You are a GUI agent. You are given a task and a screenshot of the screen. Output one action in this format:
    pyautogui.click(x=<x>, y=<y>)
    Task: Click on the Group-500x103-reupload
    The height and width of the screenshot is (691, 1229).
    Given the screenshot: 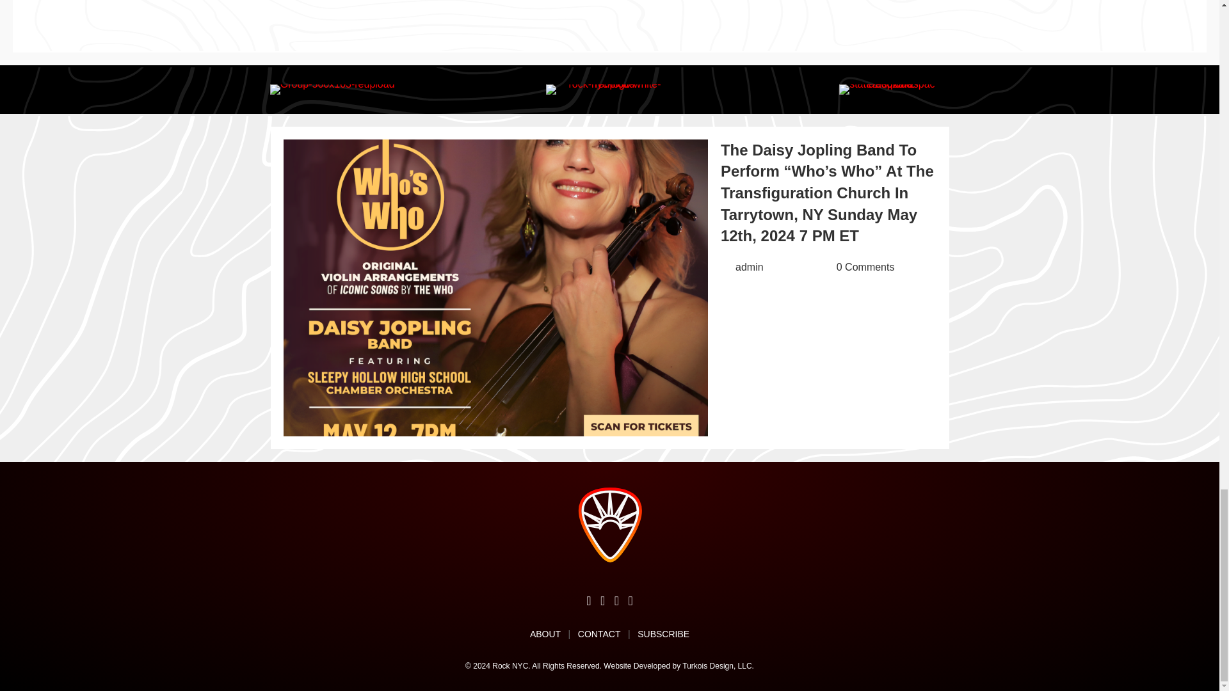 What is the action you would take?
    pyautogui.click(x=332, y=89)
    